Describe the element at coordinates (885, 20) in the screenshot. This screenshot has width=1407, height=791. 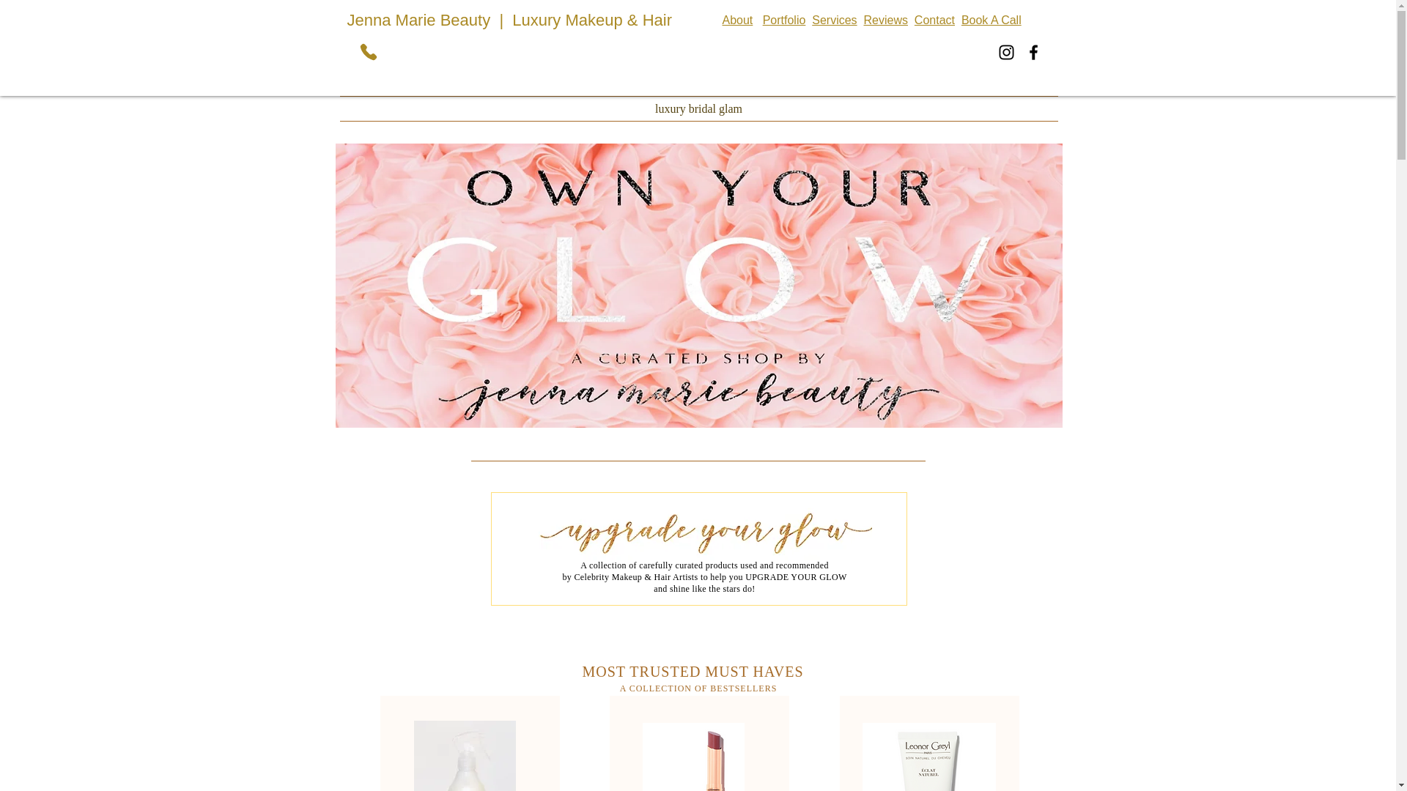
I see `Reviews` at that location.